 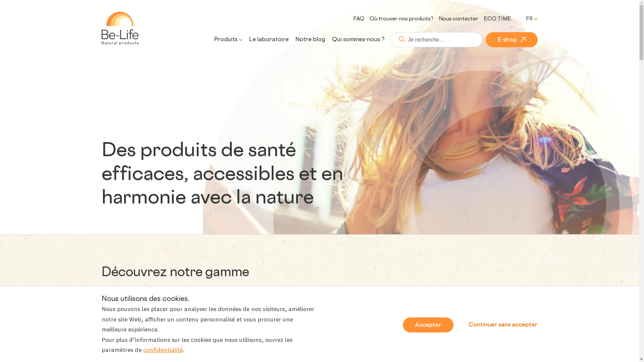 I want to click on Le laboratoire, so click(x=269, y=40).